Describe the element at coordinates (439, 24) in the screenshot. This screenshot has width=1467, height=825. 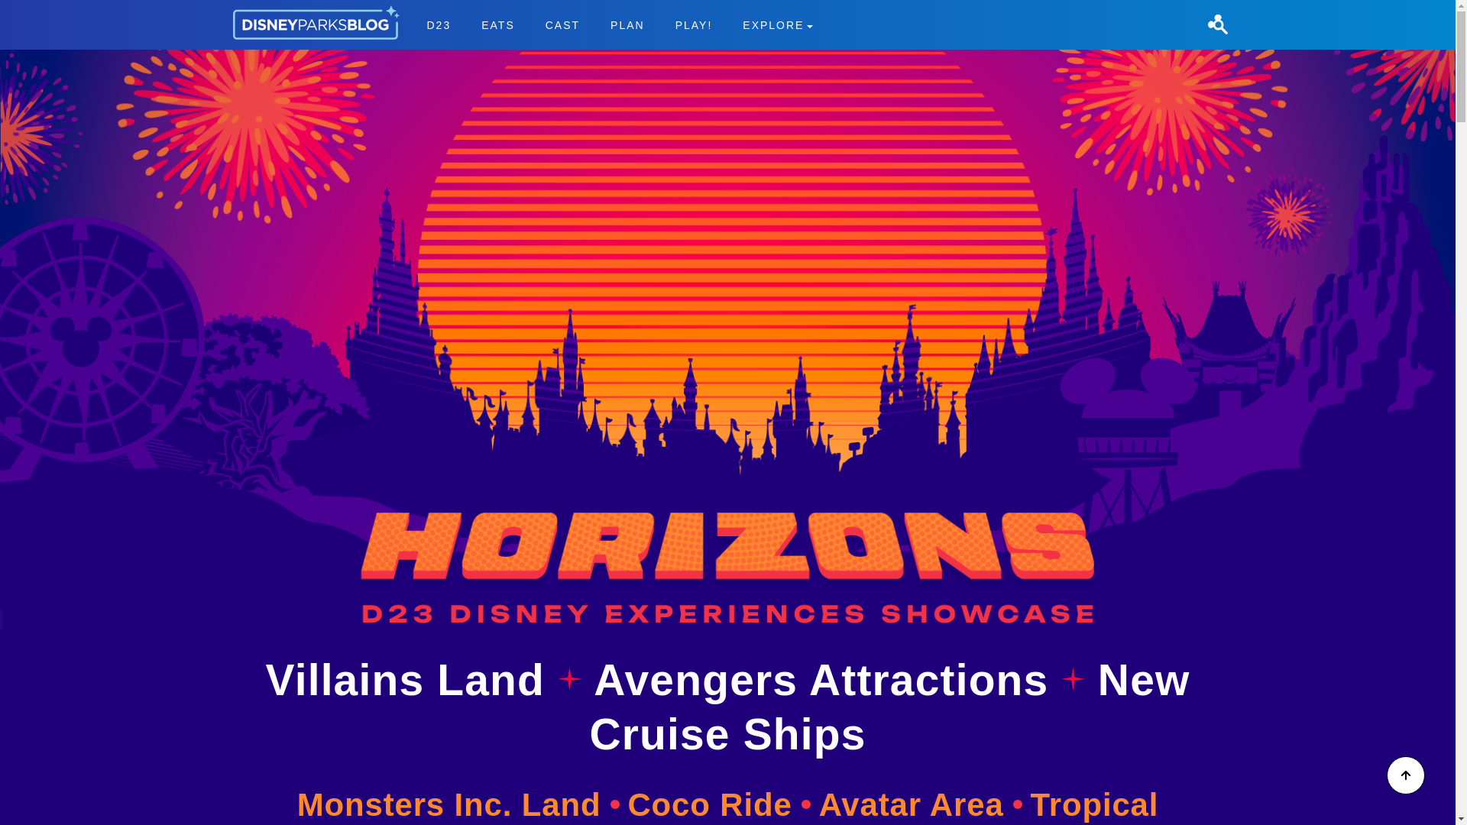
I see `D23` at that location.